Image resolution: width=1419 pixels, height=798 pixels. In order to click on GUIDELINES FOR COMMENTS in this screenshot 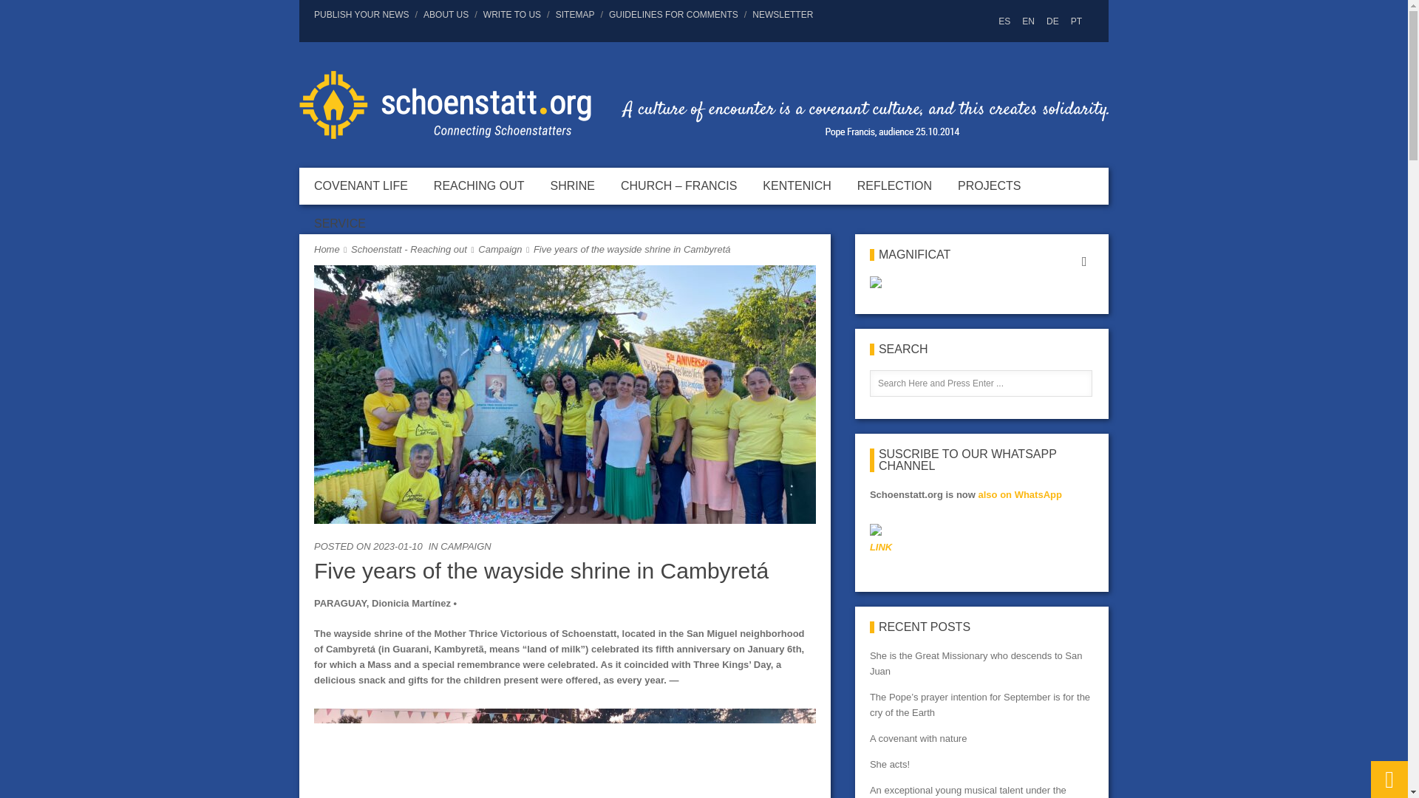, I will do `click(673, 15)`.